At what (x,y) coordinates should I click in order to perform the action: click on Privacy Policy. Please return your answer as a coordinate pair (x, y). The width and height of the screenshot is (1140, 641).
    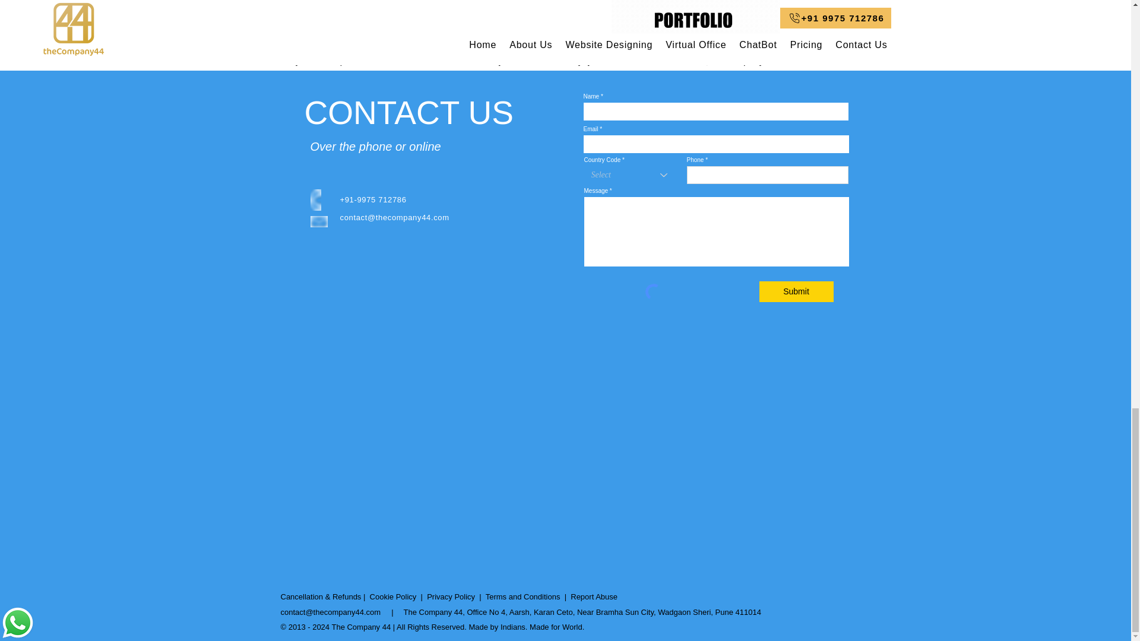
    Looking at the image, I should click on (451, 596).